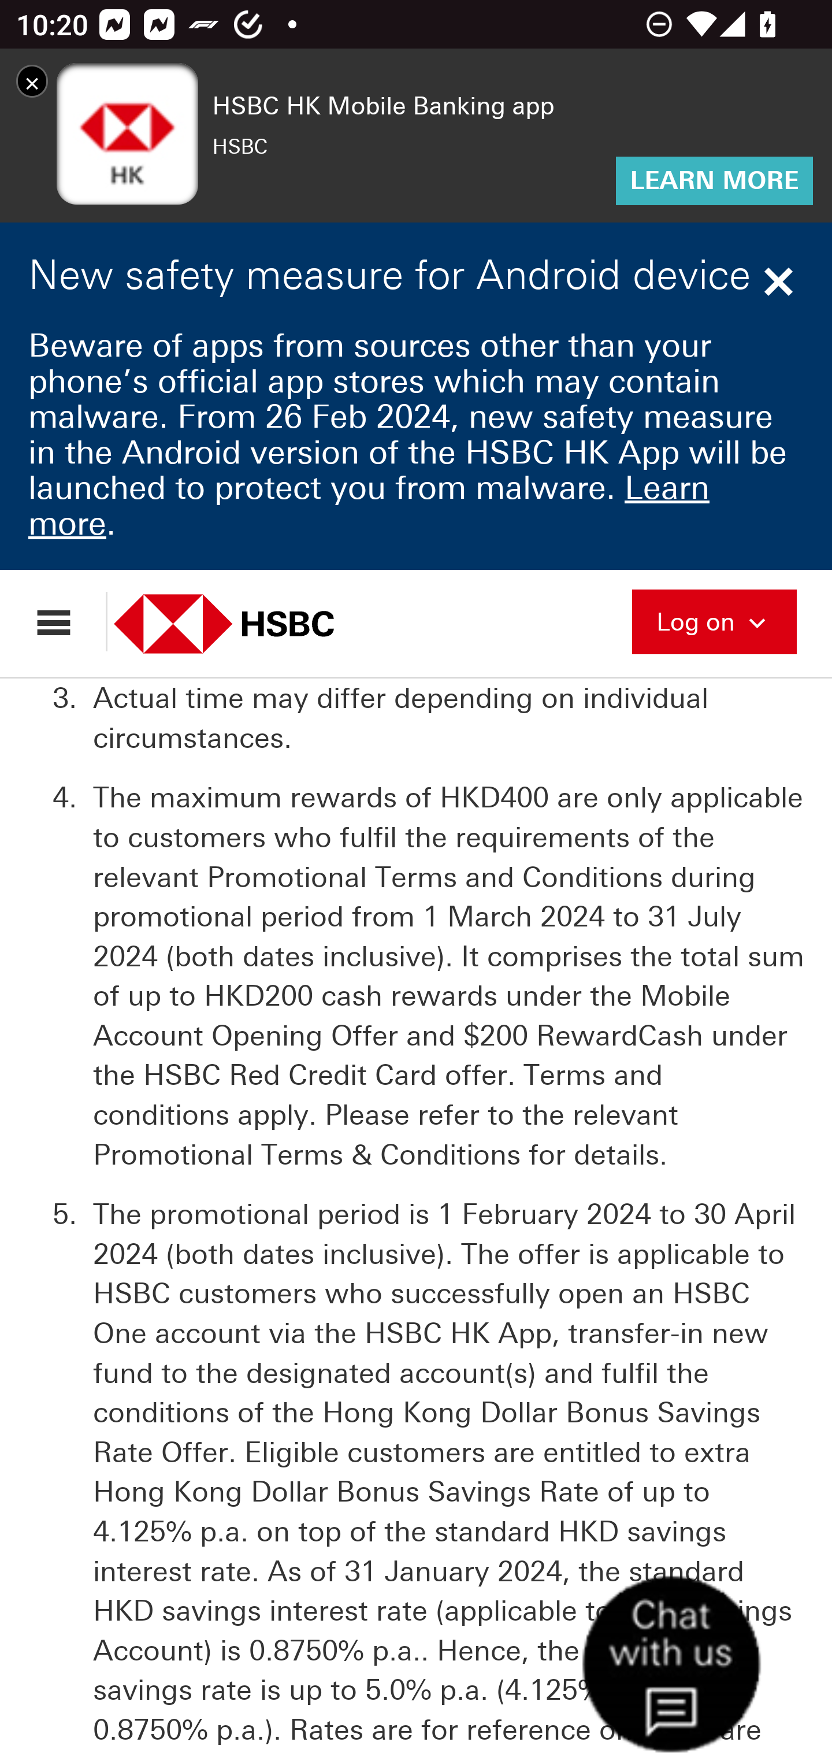  I want to click on X, so click(32, 83).